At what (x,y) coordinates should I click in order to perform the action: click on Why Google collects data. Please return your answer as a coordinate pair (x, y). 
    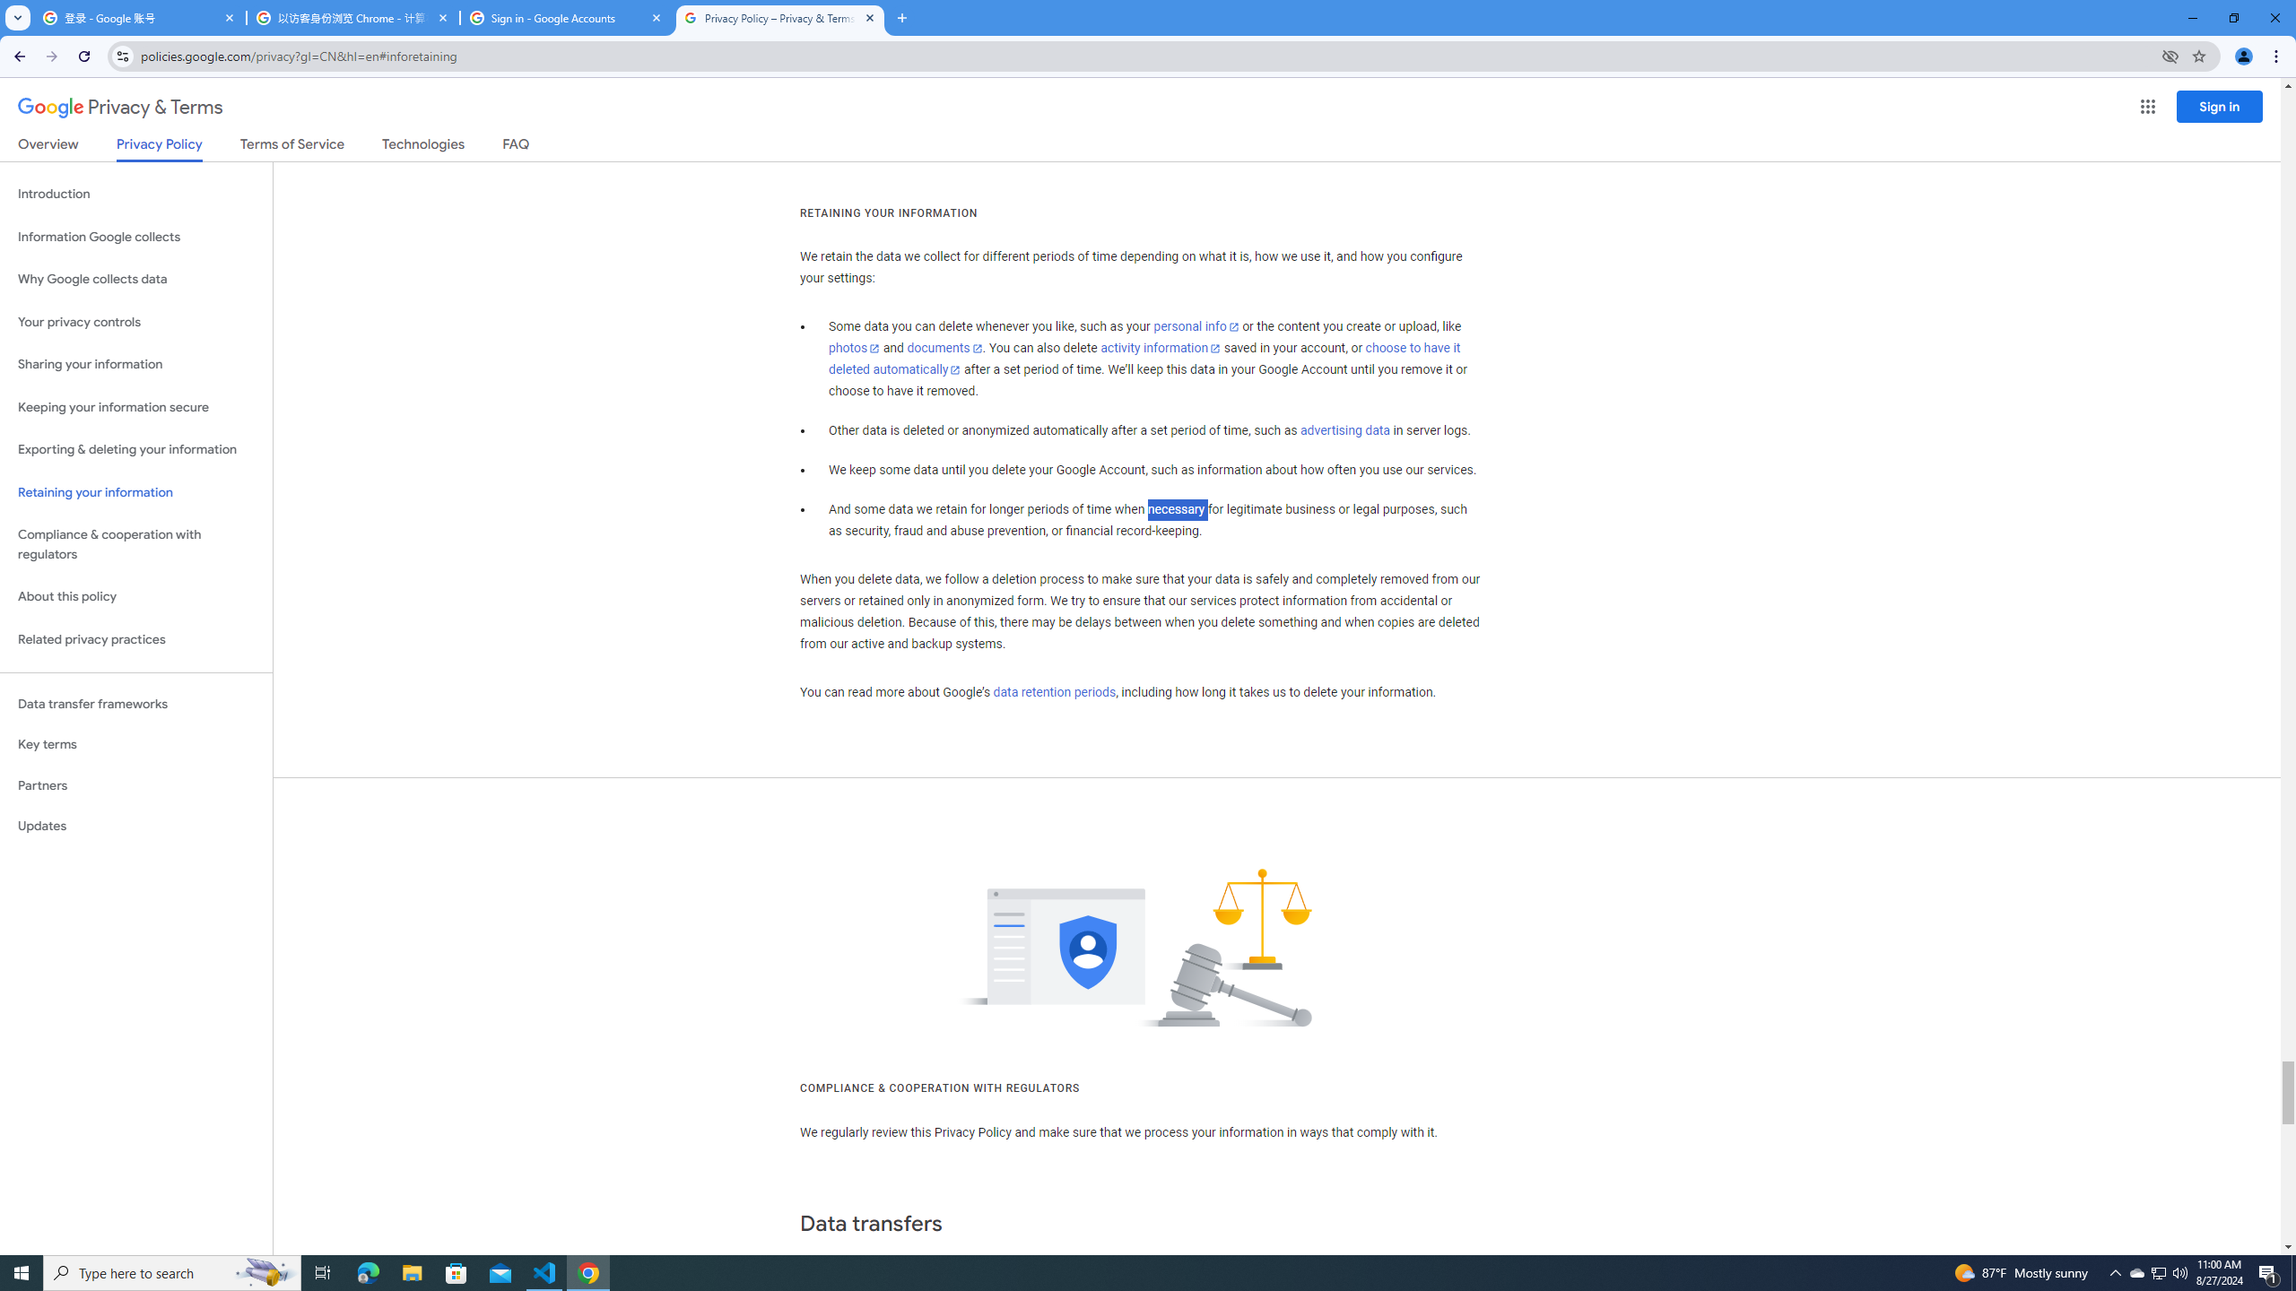
    Looking at the image, I should click on (136, 280).